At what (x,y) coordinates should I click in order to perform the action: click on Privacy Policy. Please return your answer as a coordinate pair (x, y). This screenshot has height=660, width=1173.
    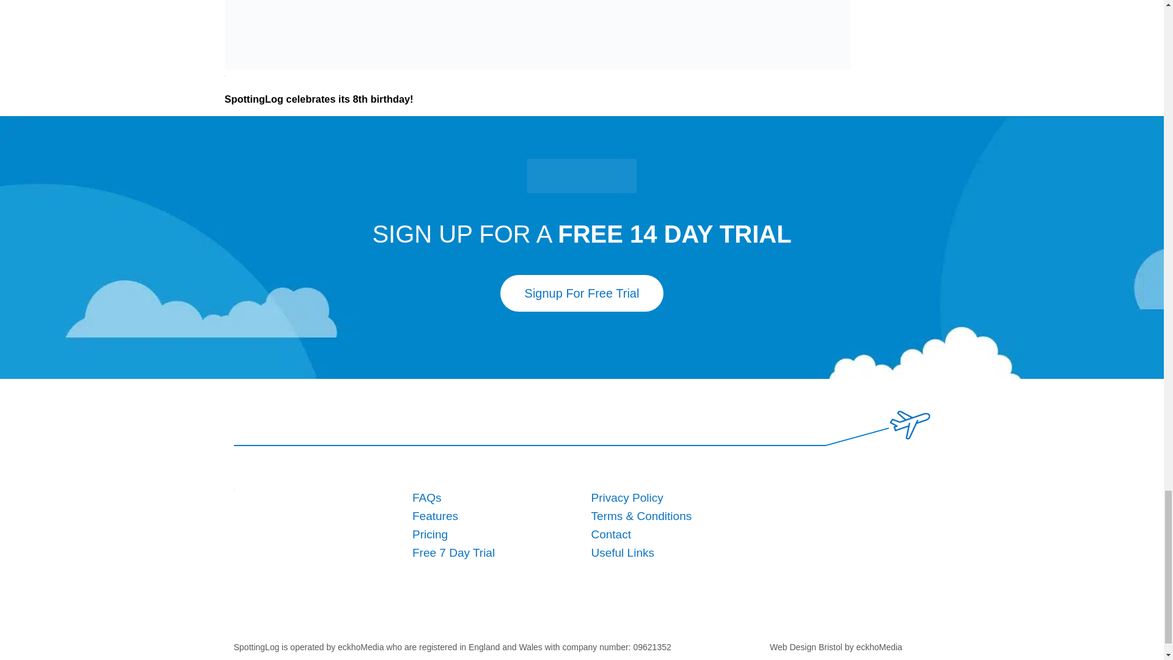
    Looking at the image, I should click on (627, 497).